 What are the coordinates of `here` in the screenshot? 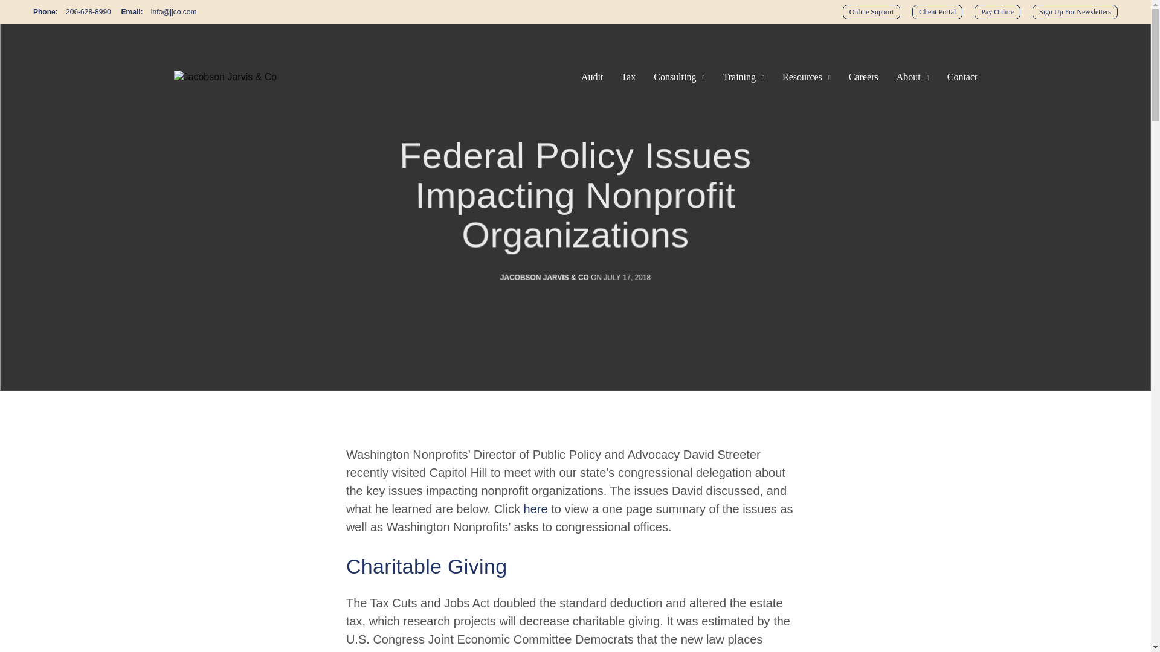 It's located at (535, 508).